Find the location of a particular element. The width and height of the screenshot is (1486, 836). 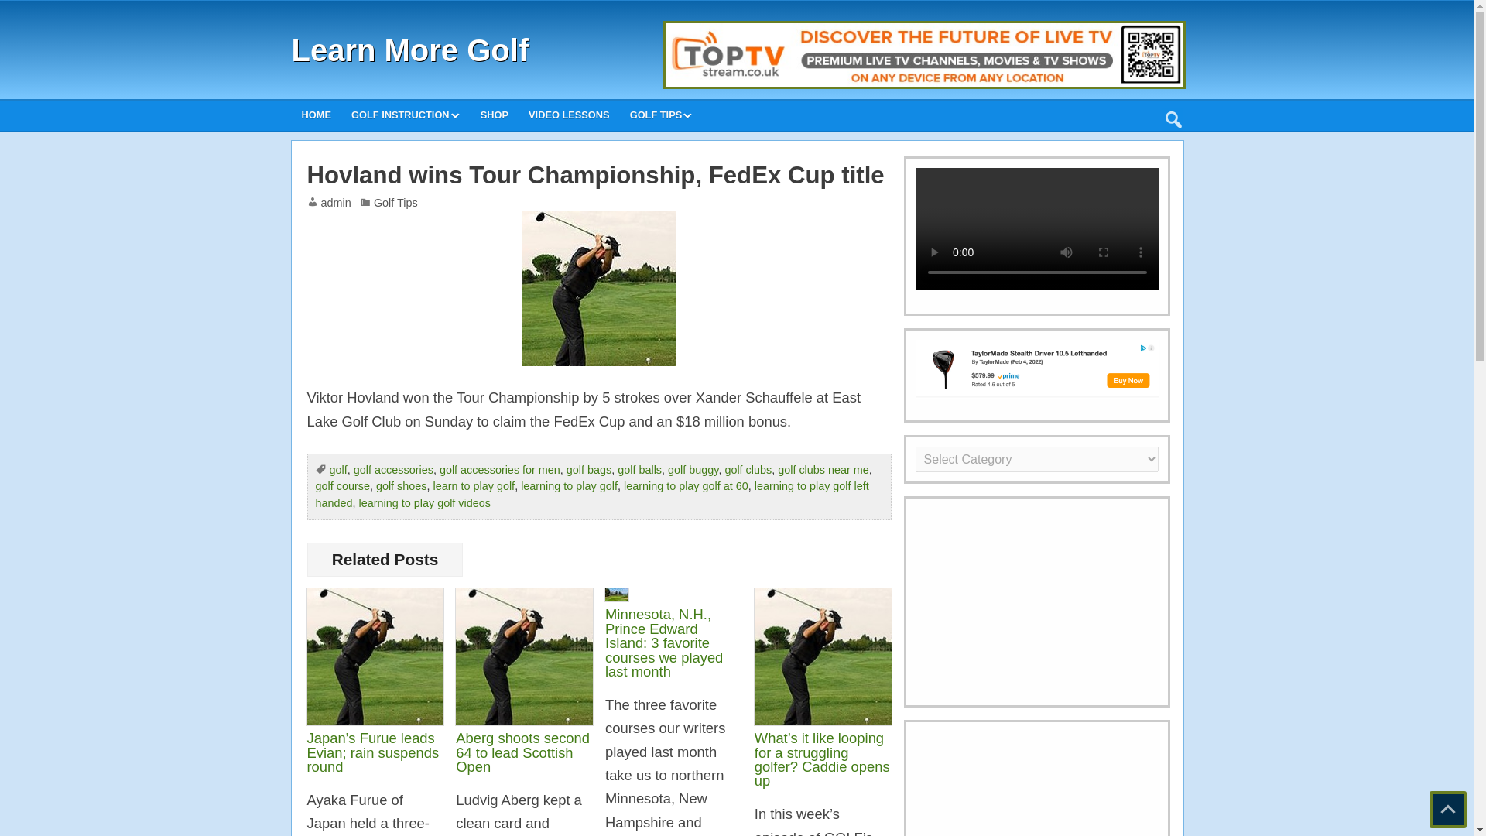

GOLF INSTRUCTION is located at coordinates (406, 115).